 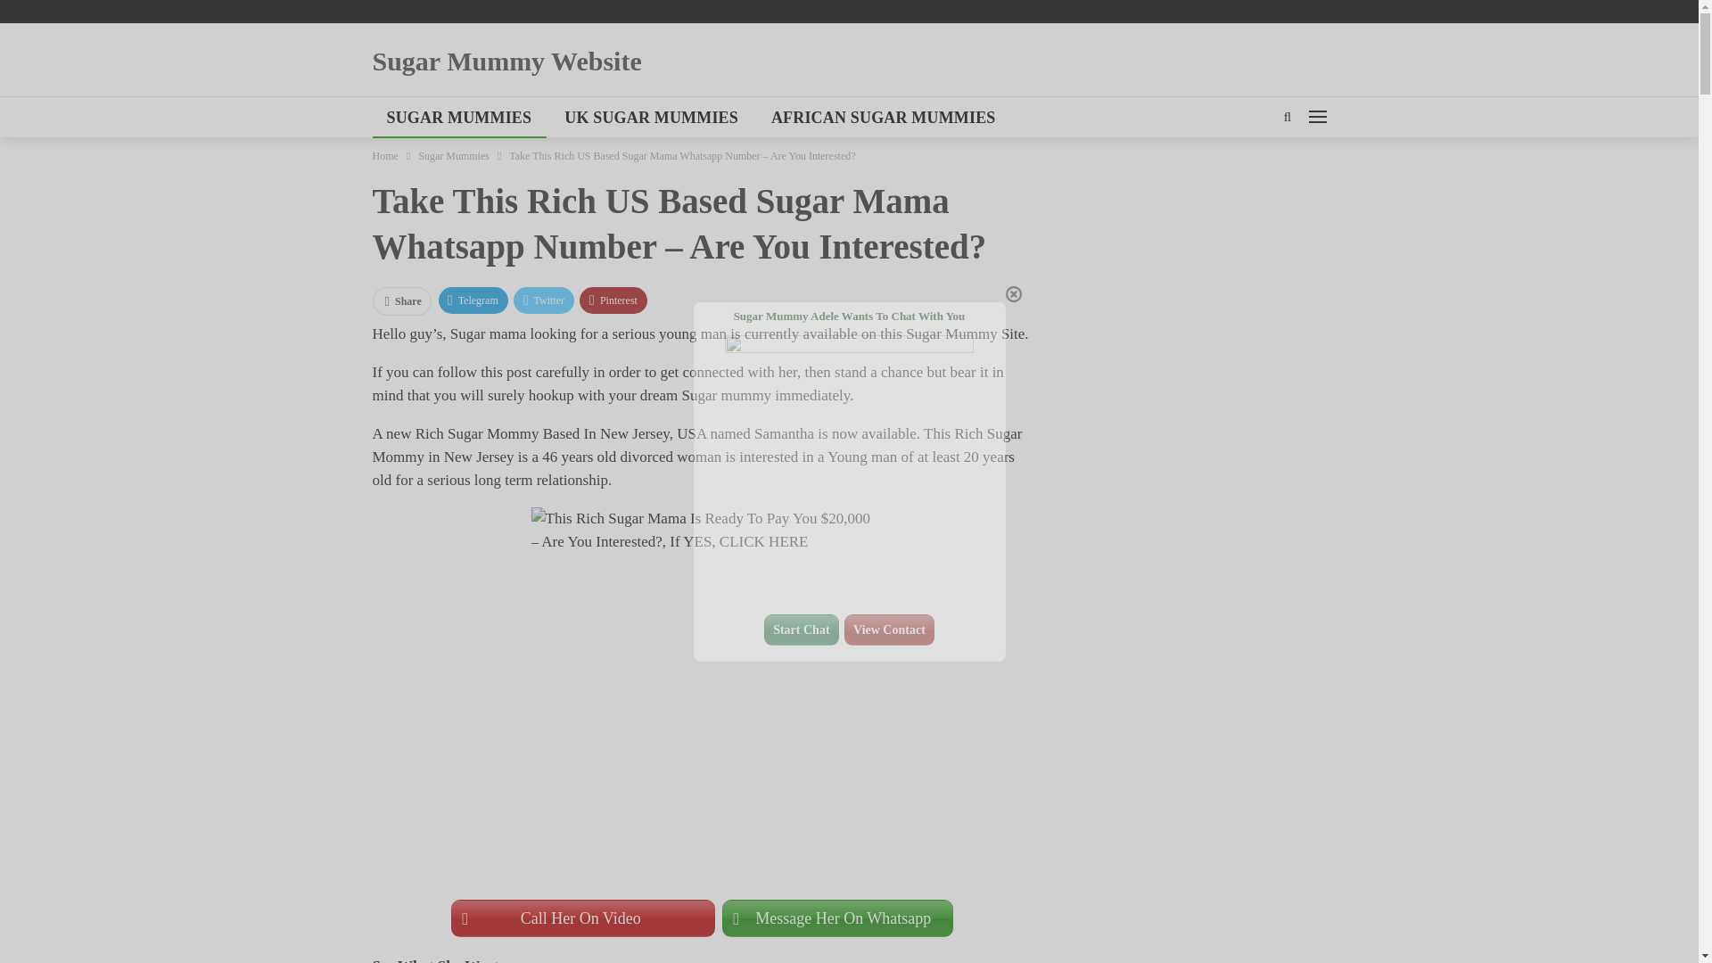 I want to click on Sugar Mummies, so click(x=453, y=155).